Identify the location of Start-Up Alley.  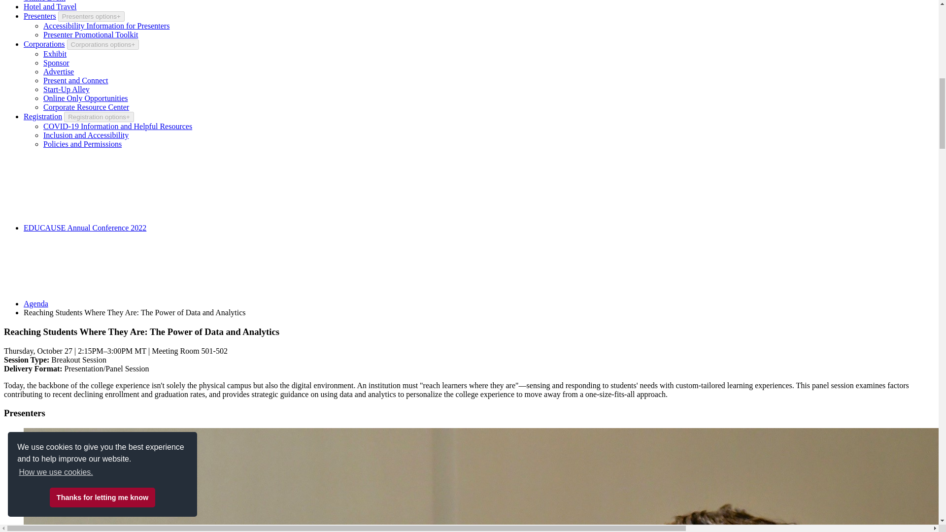
(67, 89).